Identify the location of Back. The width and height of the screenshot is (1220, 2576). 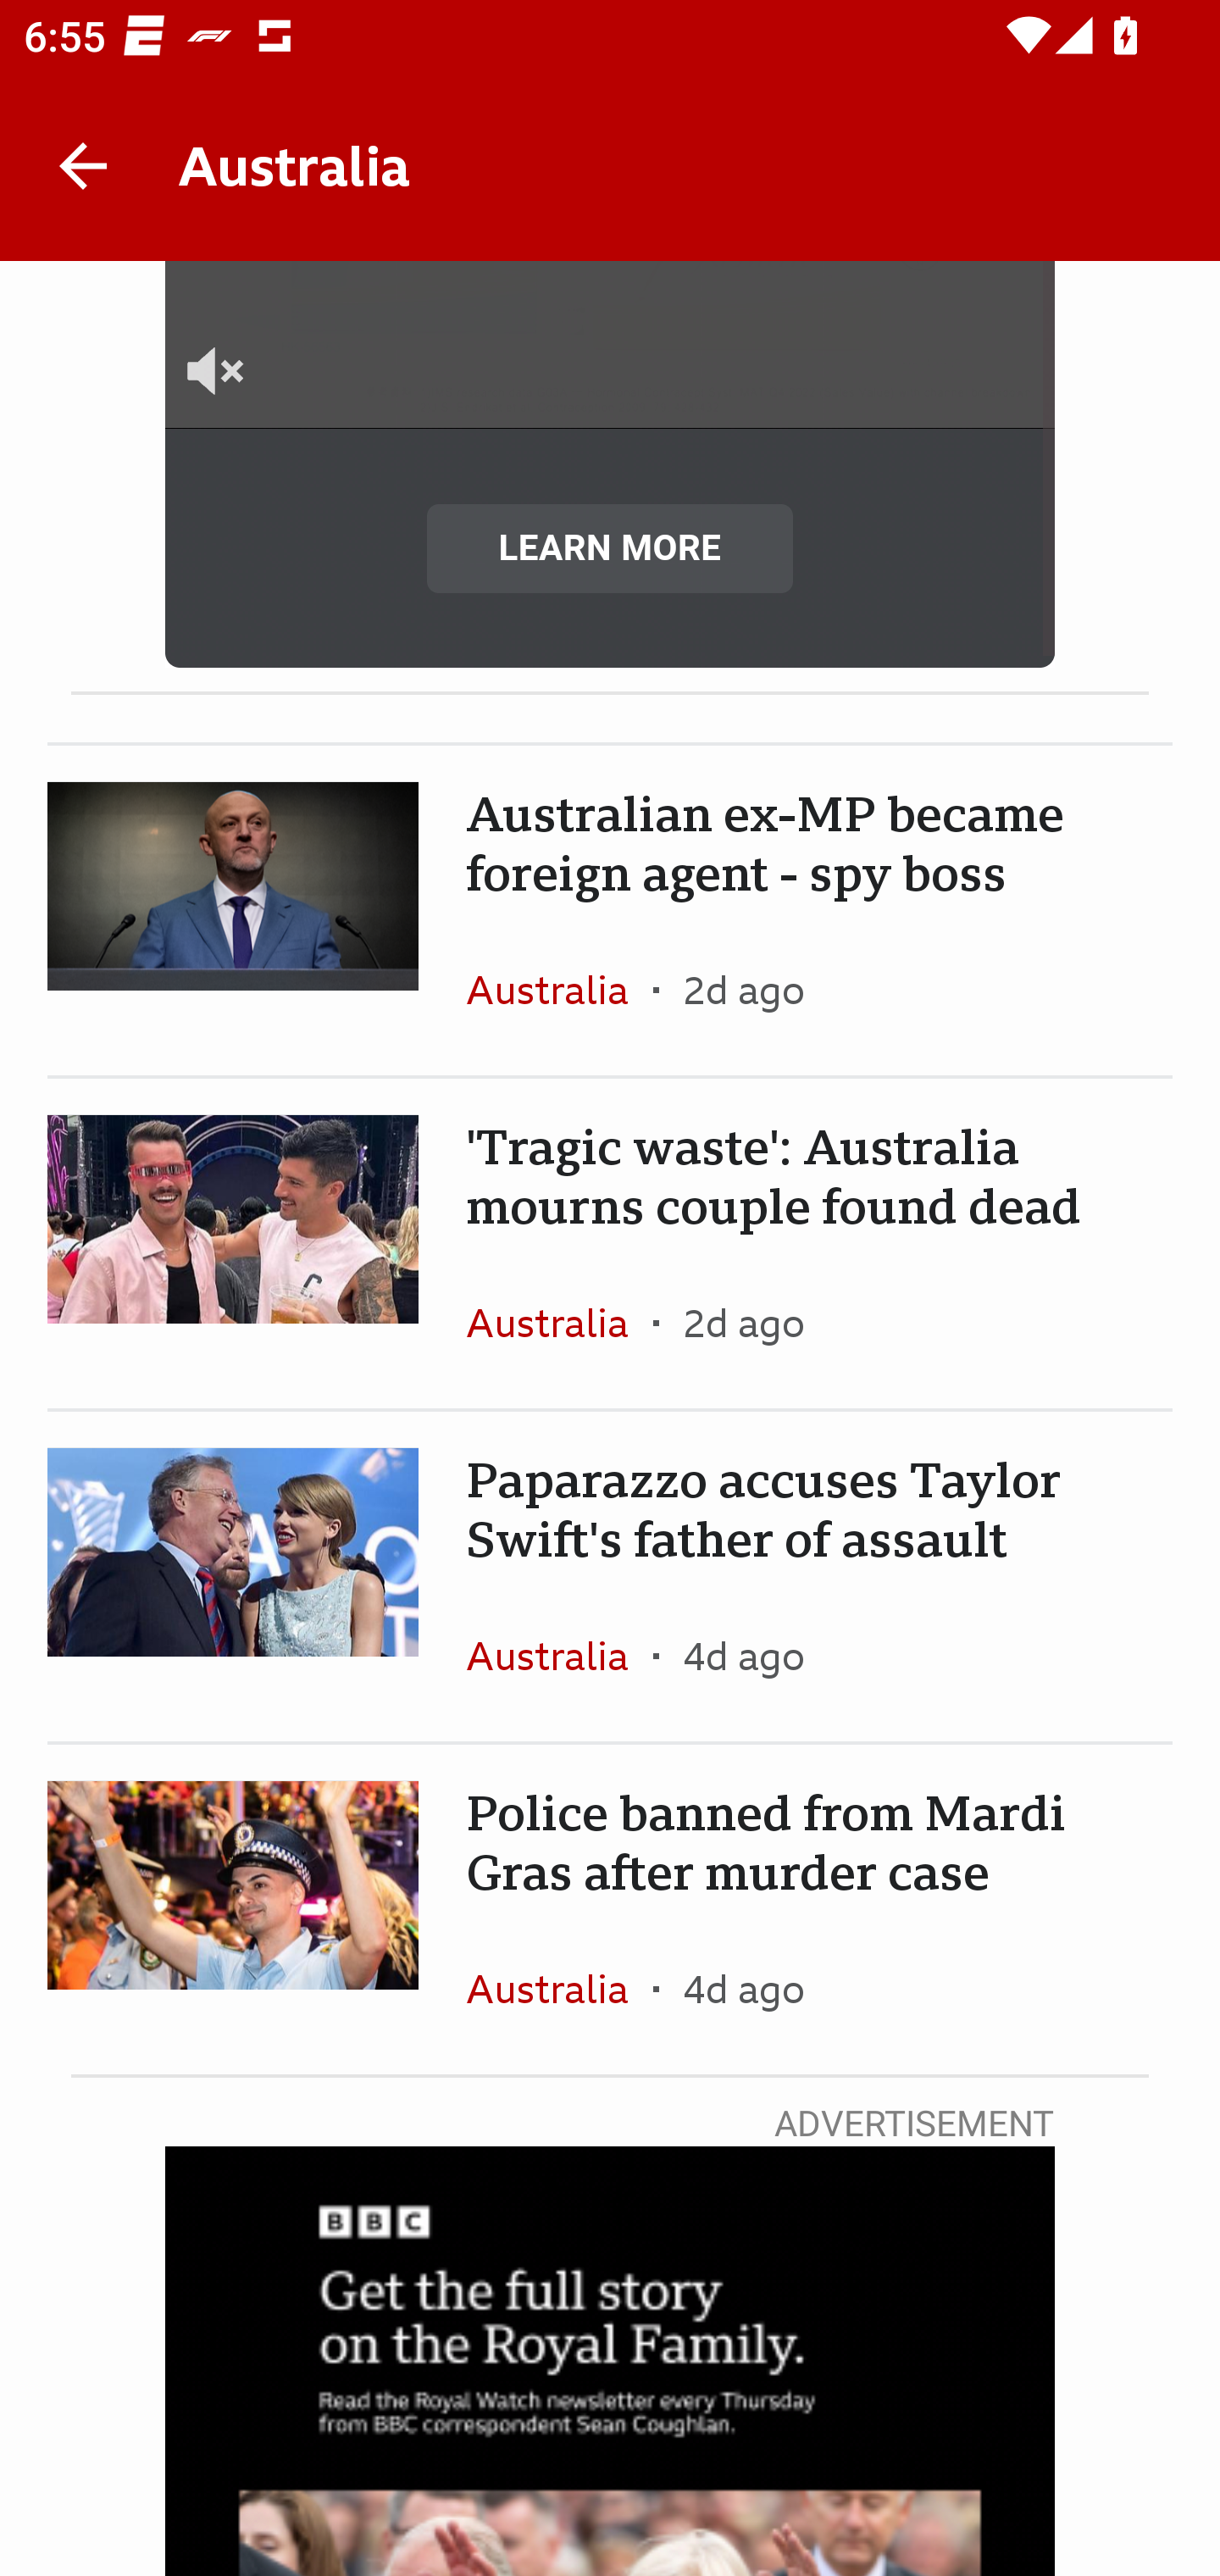
(83, 166).